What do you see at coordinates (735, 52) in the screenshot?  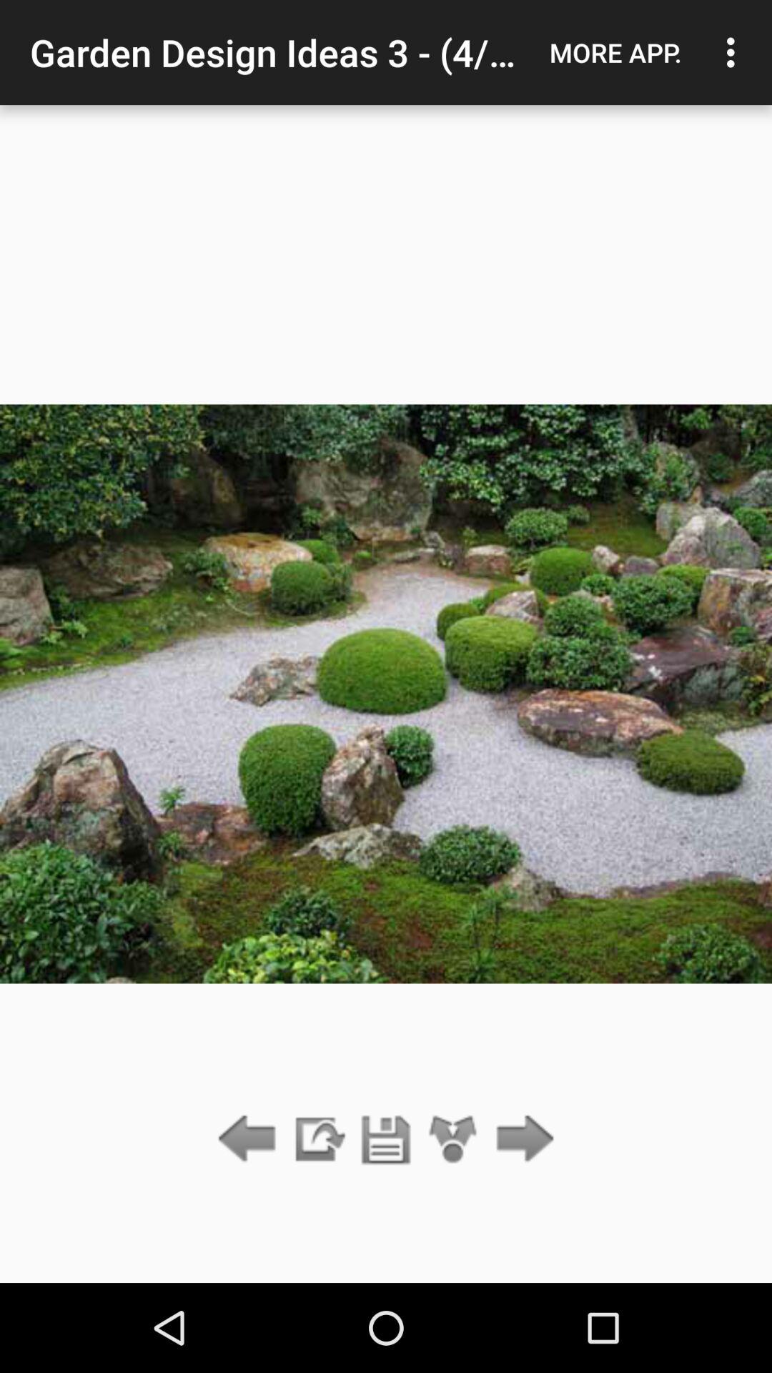 I see `turn off the item to the right of the more app. icon` at bounding box center [735, 52].